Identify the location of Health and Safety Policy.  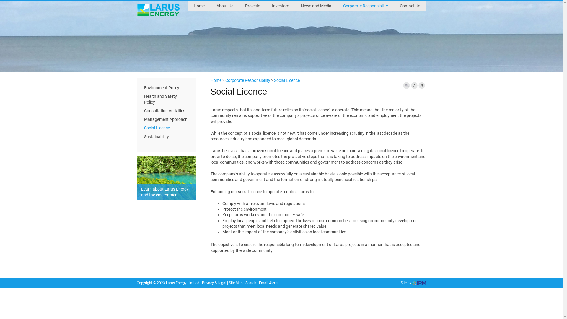
(166, 99).